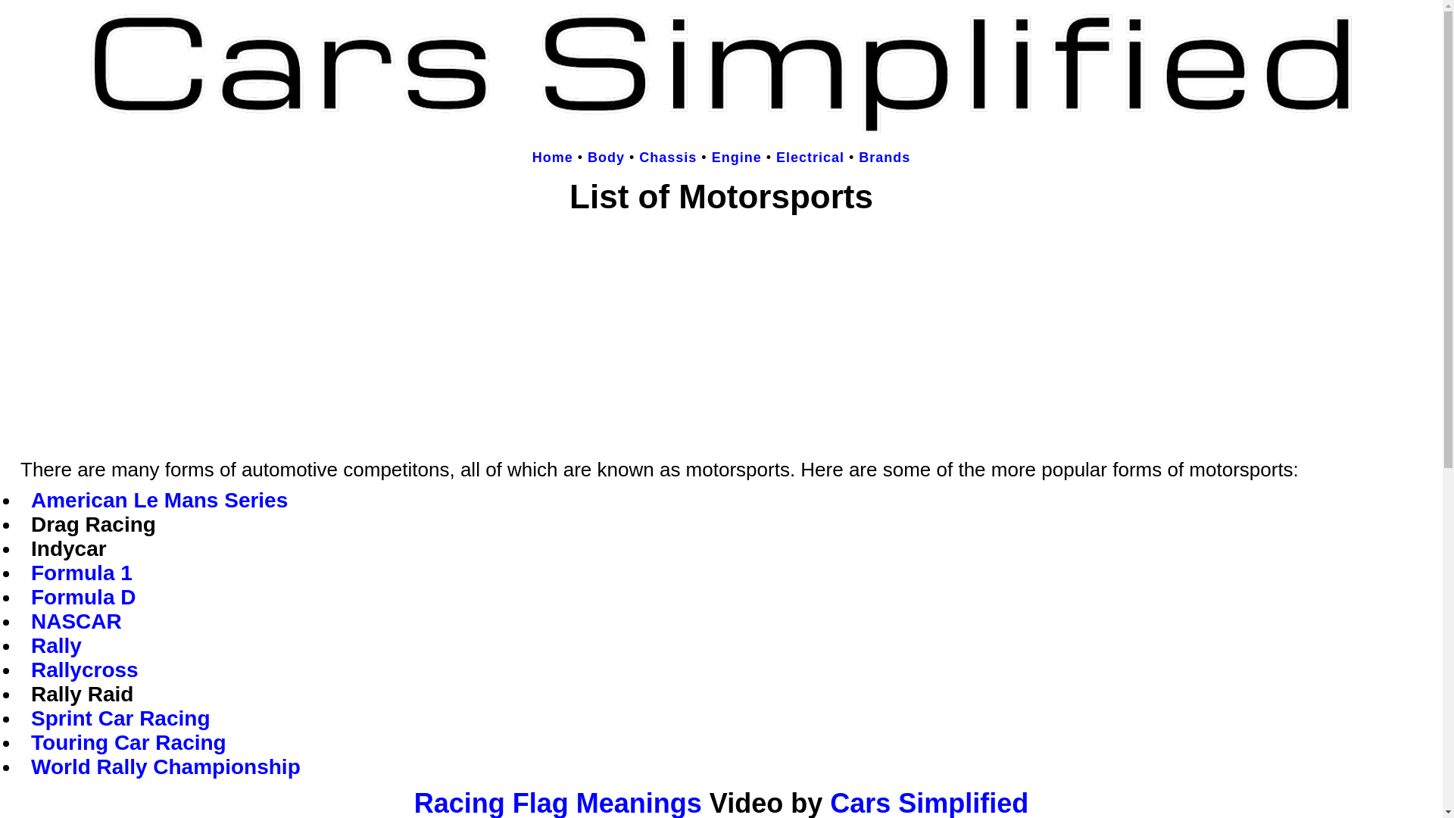 The height and width of the screenshot is (818, 1454). I want to click on Rally, so click(56, 645).